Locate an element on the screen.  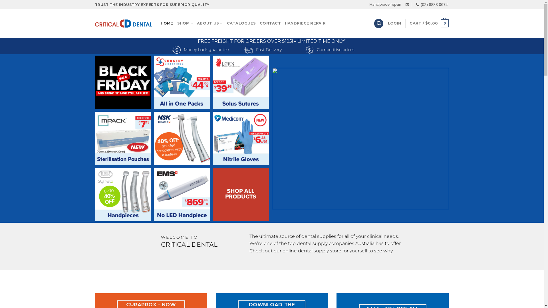
(02) 8883 0674 is located at coordinates (432, 5).